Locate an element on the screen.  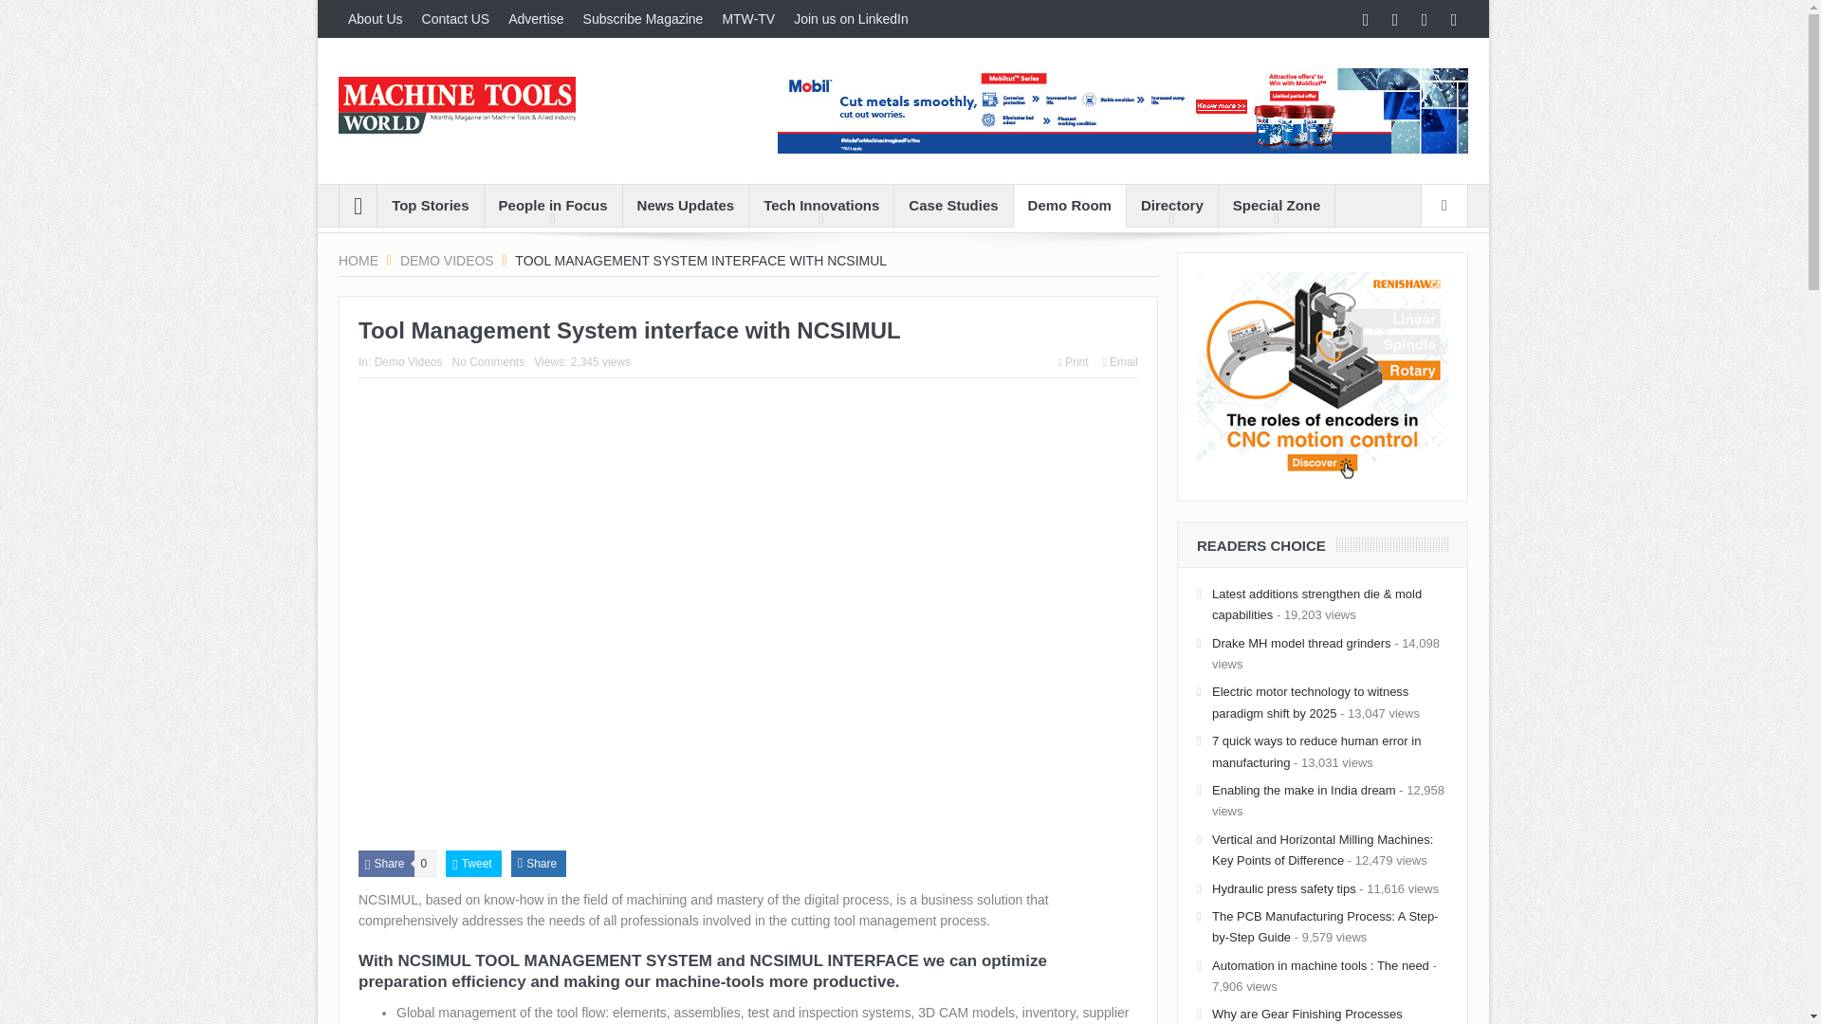
News Updates is located at coordinates (685, 205).